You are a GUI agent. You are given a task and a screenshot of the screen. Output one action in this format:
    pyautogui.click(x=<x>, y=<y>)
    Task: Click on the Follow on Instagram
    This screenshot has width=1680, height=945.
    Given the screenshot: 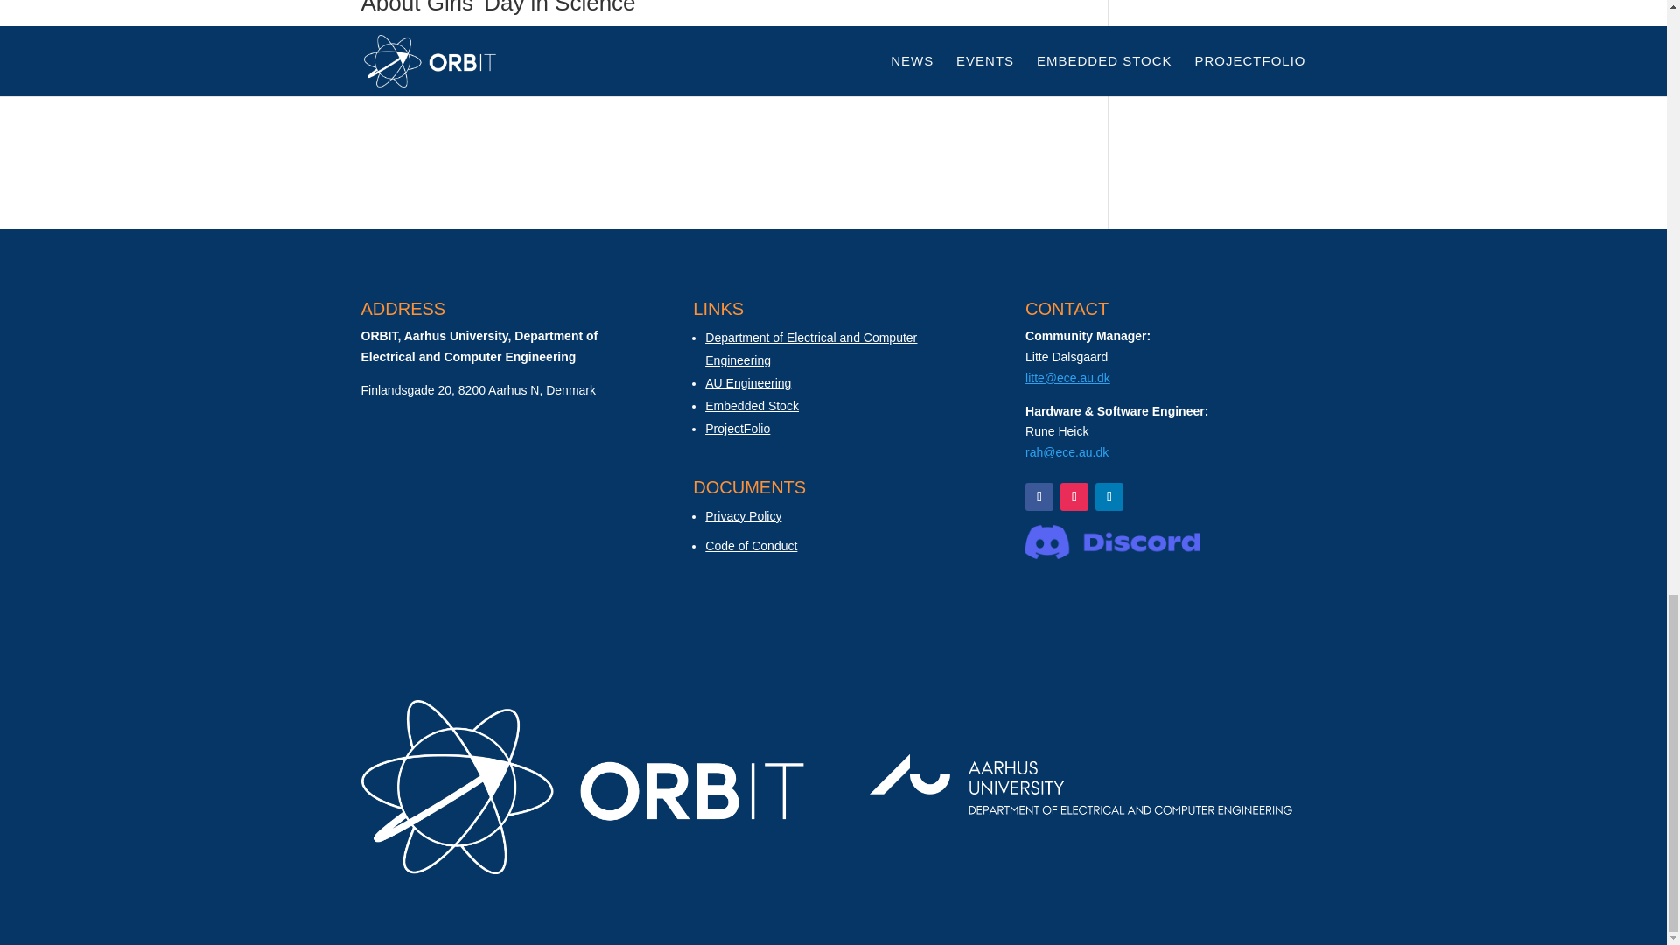 What is the action you would take?
    pyautogui.click(x=1074, y=497)
    